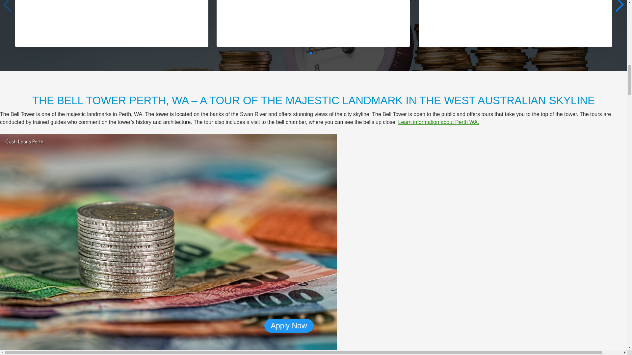  What do you see at coordinates (515, 20) in the screenshot?
I see `I was very happy with how easy it was to do the application` at bounding box center [515, 20].